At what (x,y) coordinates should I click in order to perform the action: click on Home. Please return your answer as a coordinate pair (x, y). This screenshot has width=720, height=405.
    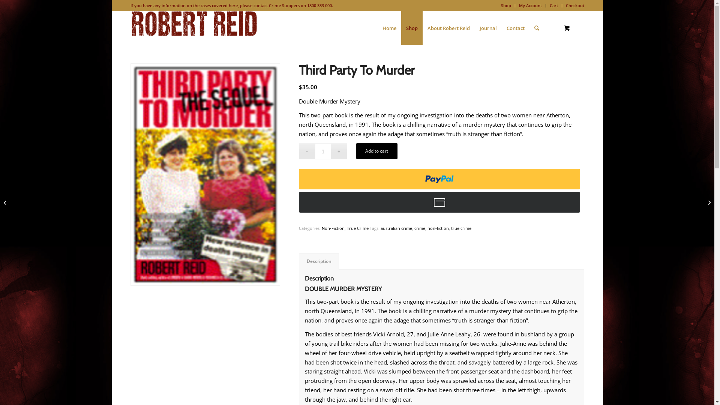
    Looking at the image, I should click on (389, 28).